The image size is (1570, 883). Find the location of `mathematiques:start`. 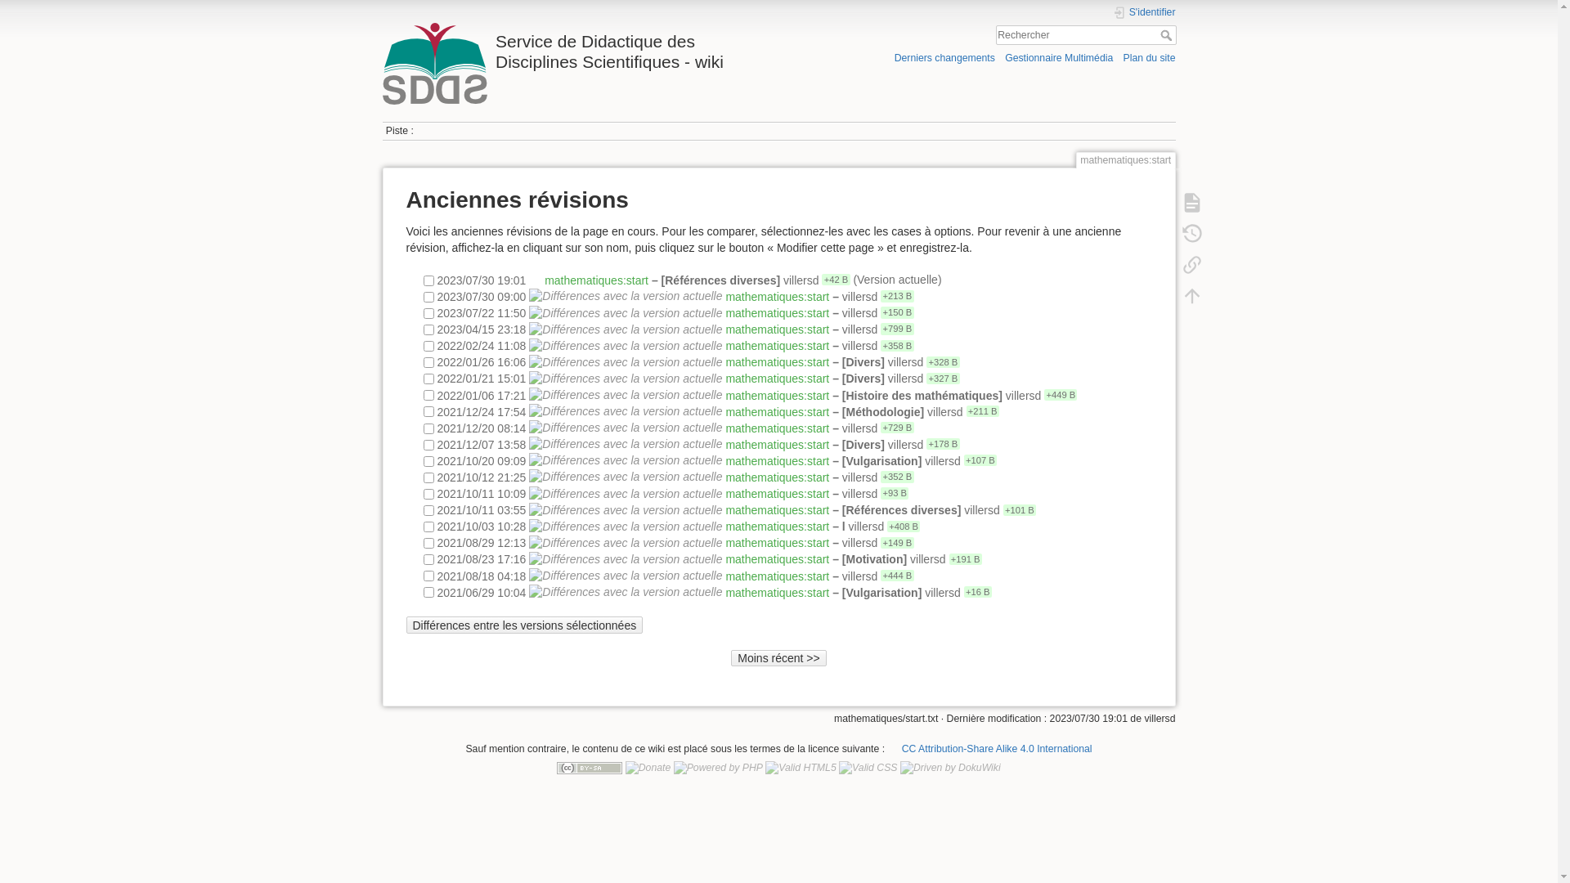

mathematiques:start is located at coordinates (777, 346).